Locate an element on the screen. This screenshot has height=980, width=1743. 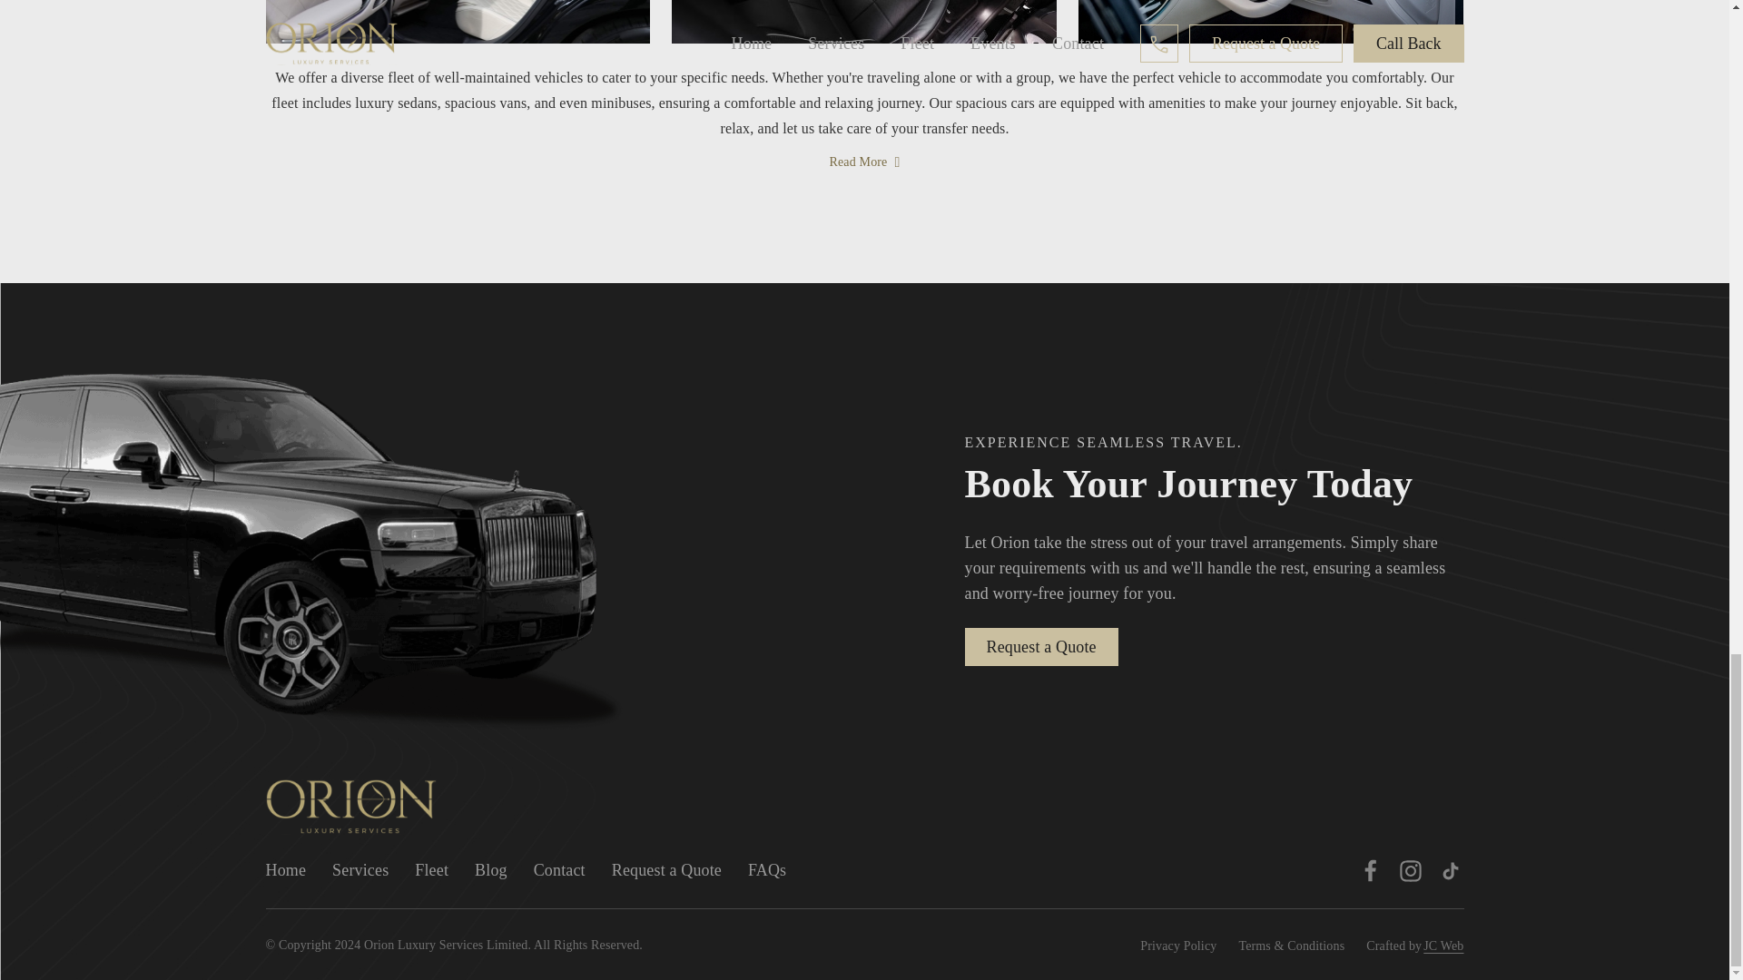
Privacy Policy is located at coordinates (1178, 946).